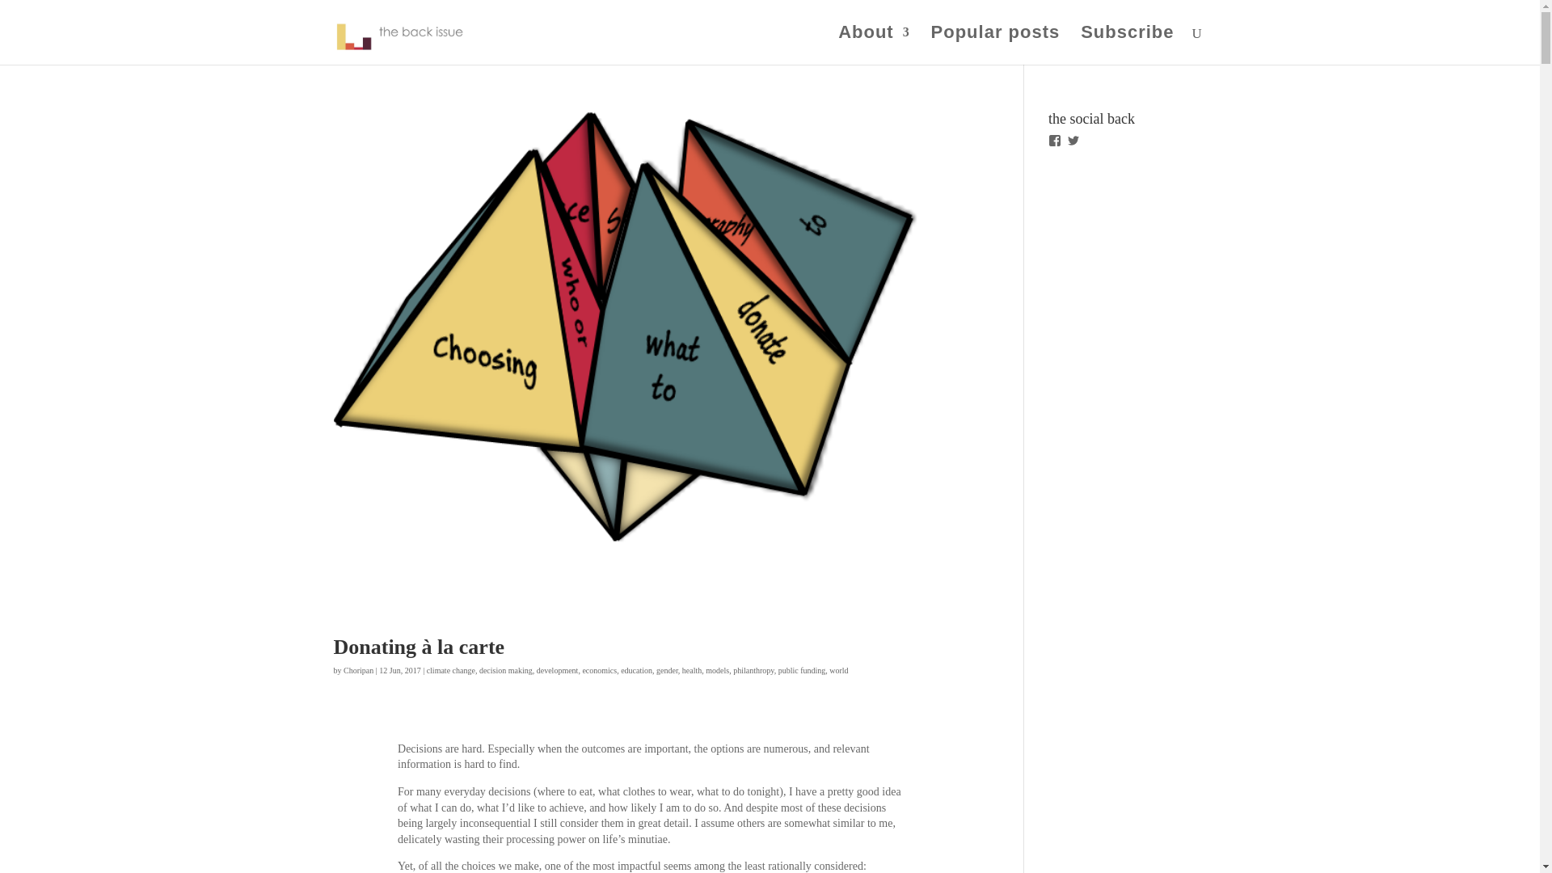  Describe the element at coordinates (636, 670) in the screenshot. I see `education` at that location.